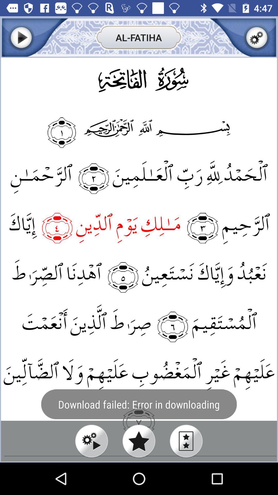 The height and width of the screenshot is (495, 278). I want to click on play, so click(21, 38).